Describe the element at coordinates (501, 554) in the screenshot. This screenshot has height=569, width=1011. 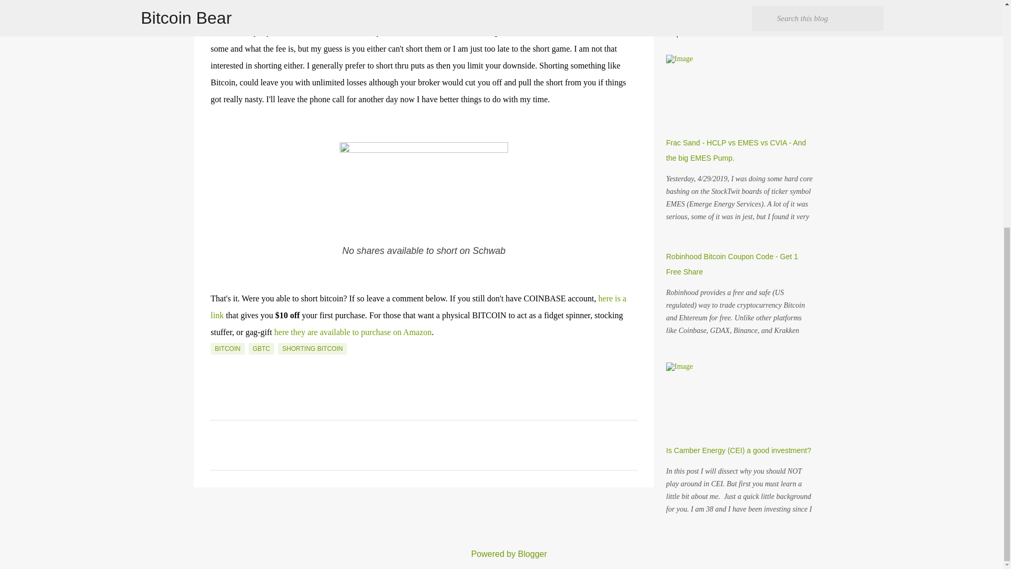
I see `Powered by Blogger` at that location.